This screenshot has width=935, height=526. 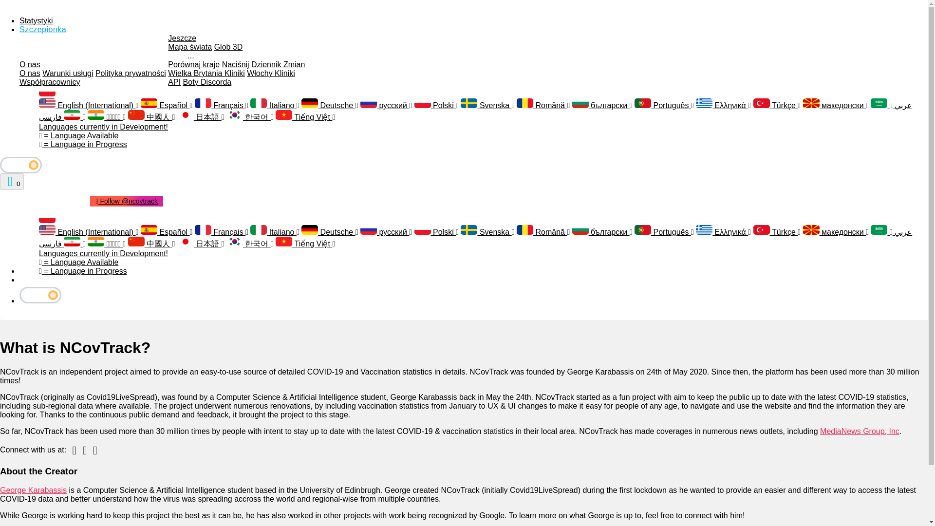 What do you see at coordinates (207, 82) in the screenshot?
I see `Boty Discorda` at bounding box center [207, 82].